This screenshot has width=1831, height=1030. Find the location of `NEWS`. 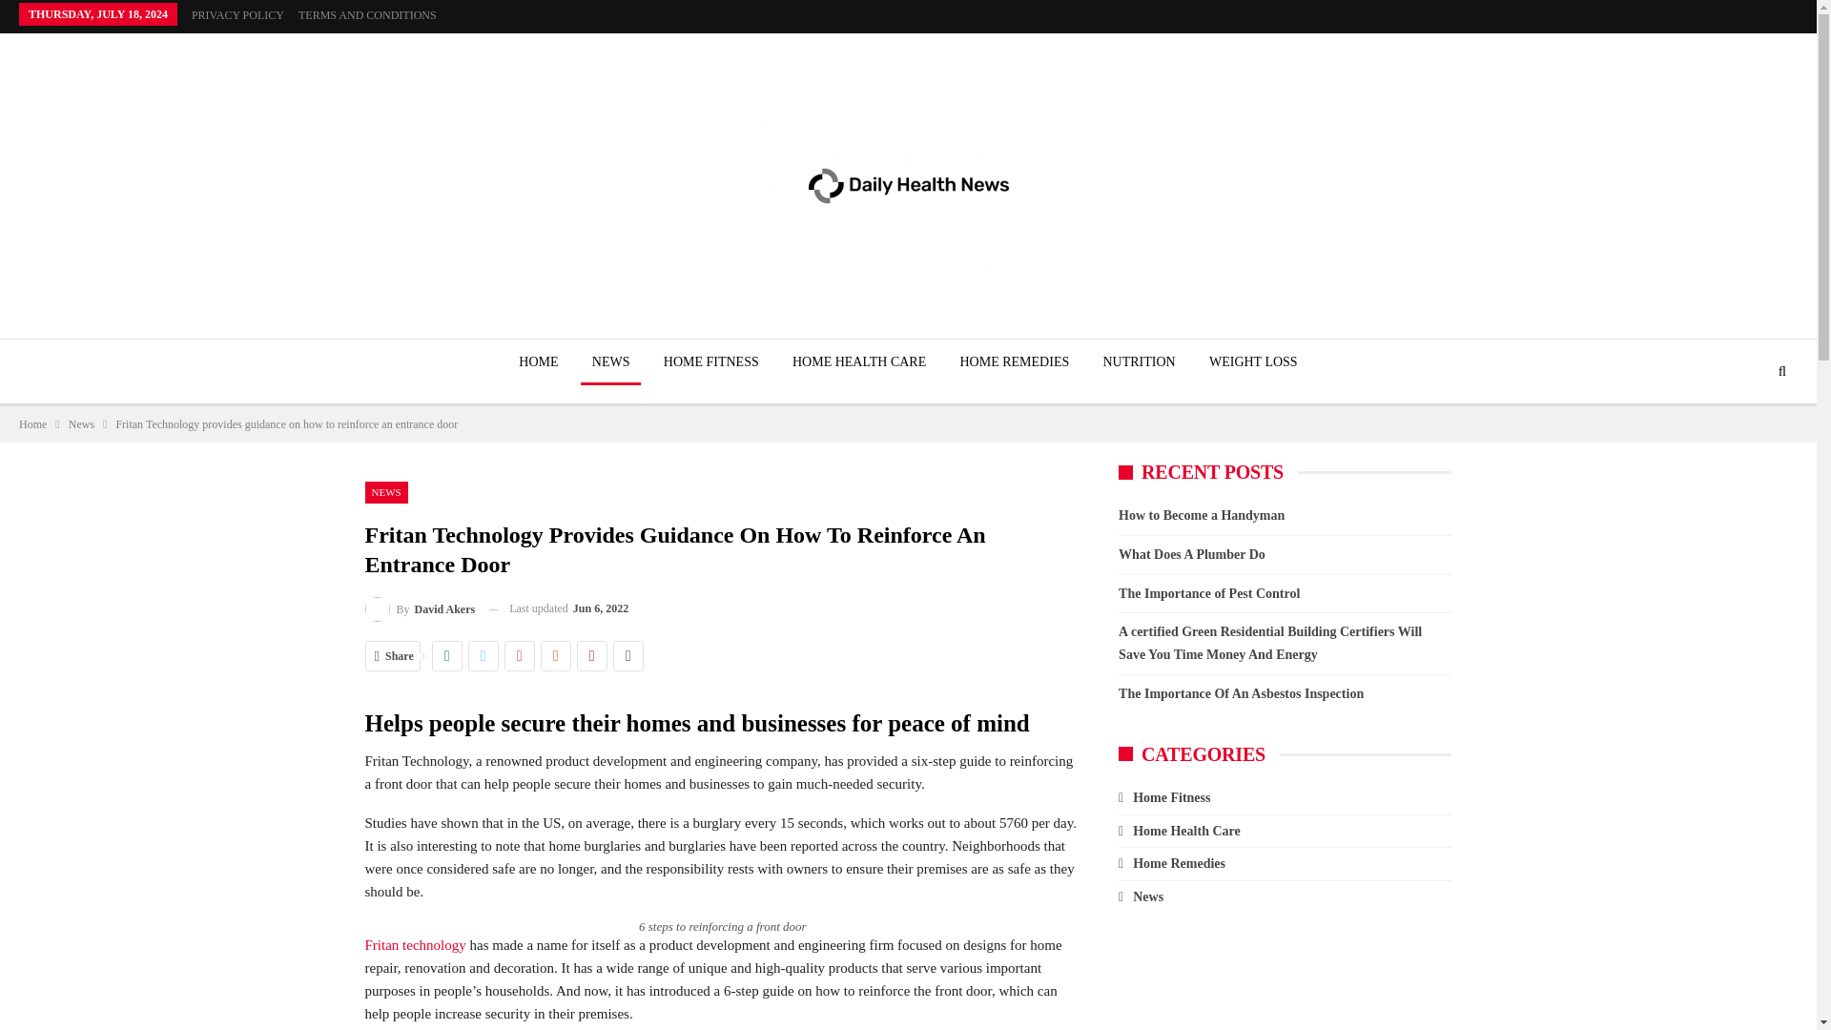

NEWS is located at coordinates (610, 362).